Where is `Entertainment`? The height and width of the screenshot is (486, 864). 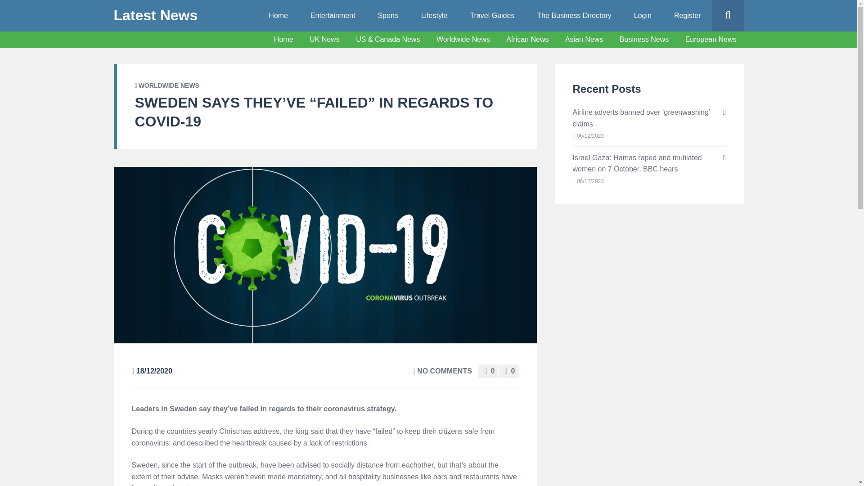 Entertainment is located at coordinates (333, 16).